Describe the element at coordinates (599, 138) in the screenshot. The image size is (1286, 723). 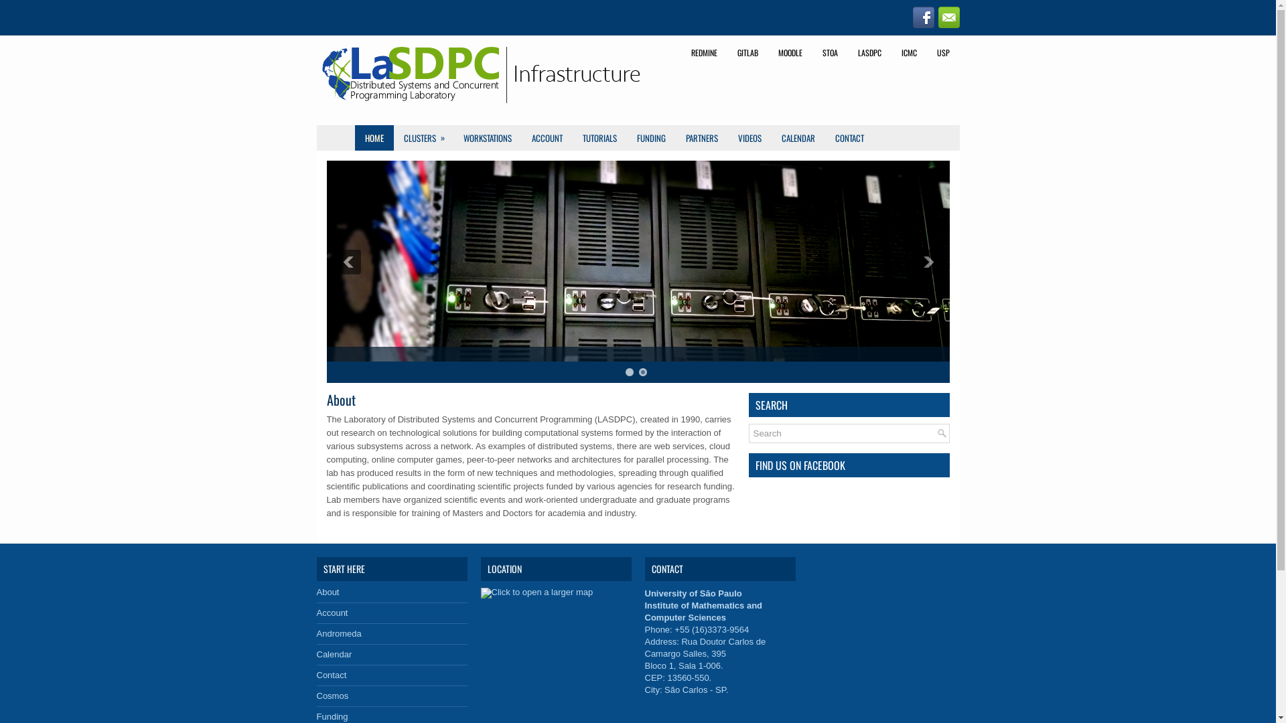
I see `TUTORIALS` at that location.